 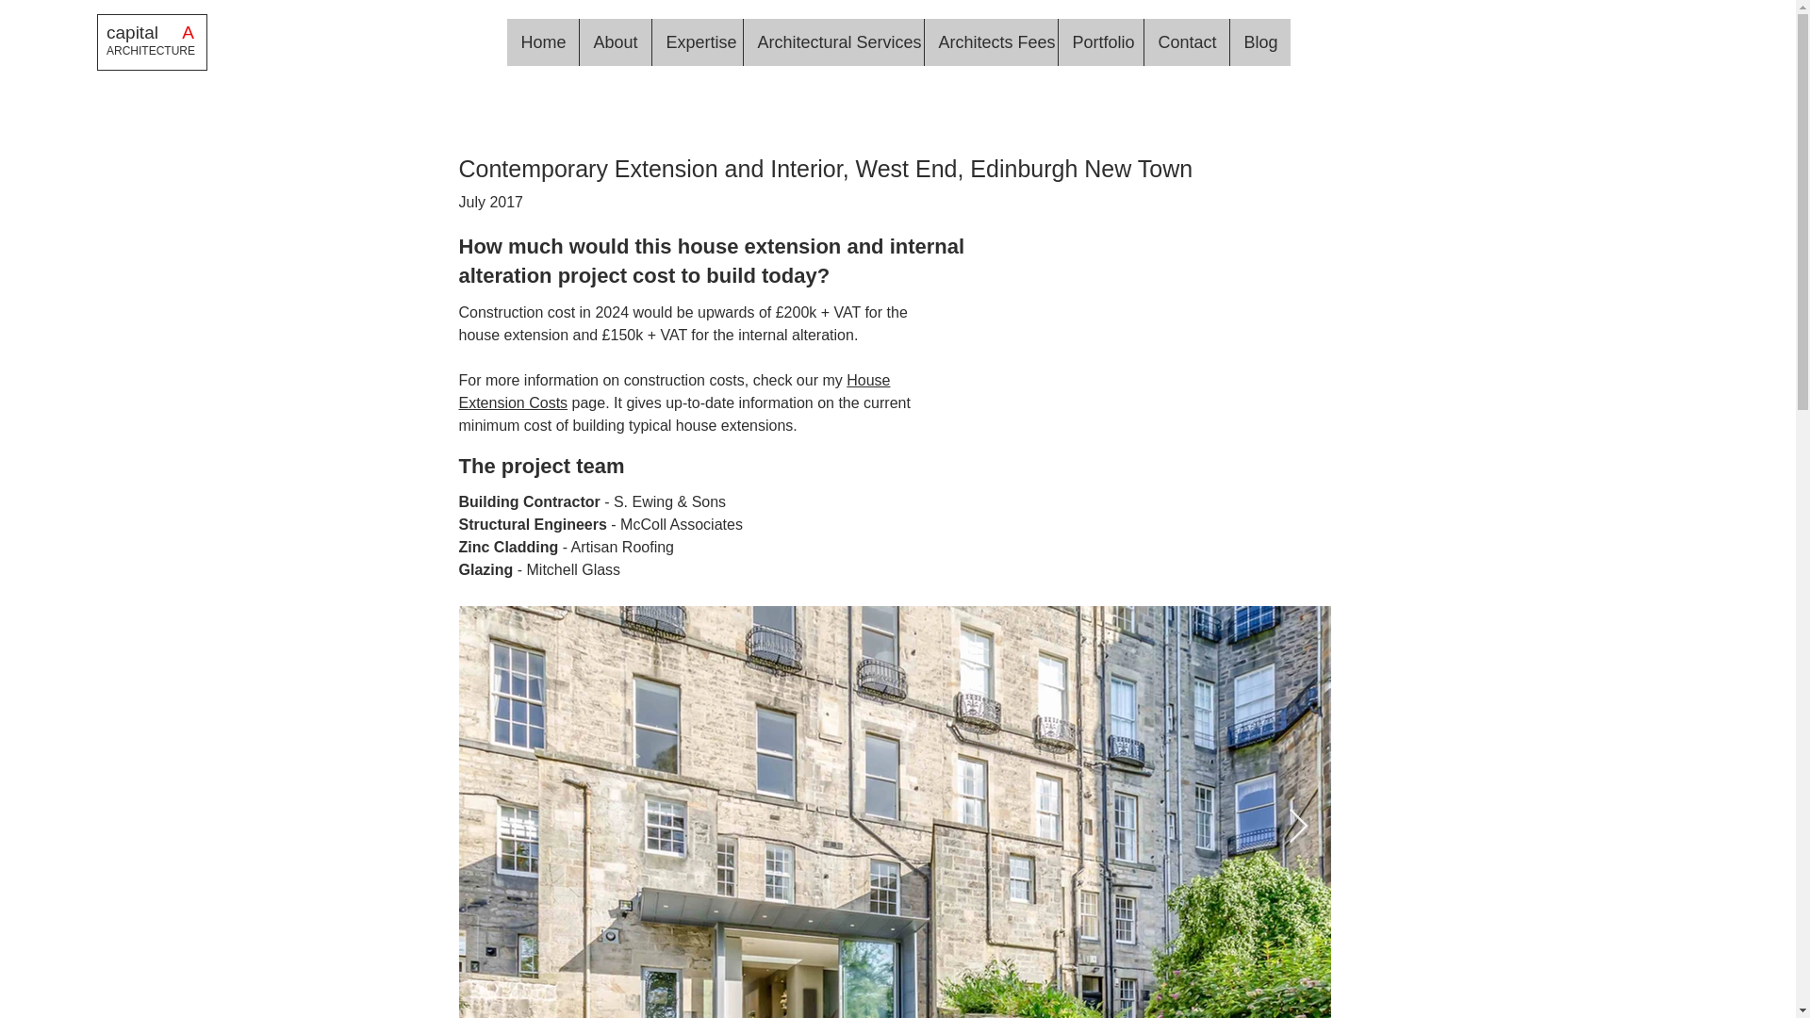 I want to click on capital     A , so click(x=152, y=32).